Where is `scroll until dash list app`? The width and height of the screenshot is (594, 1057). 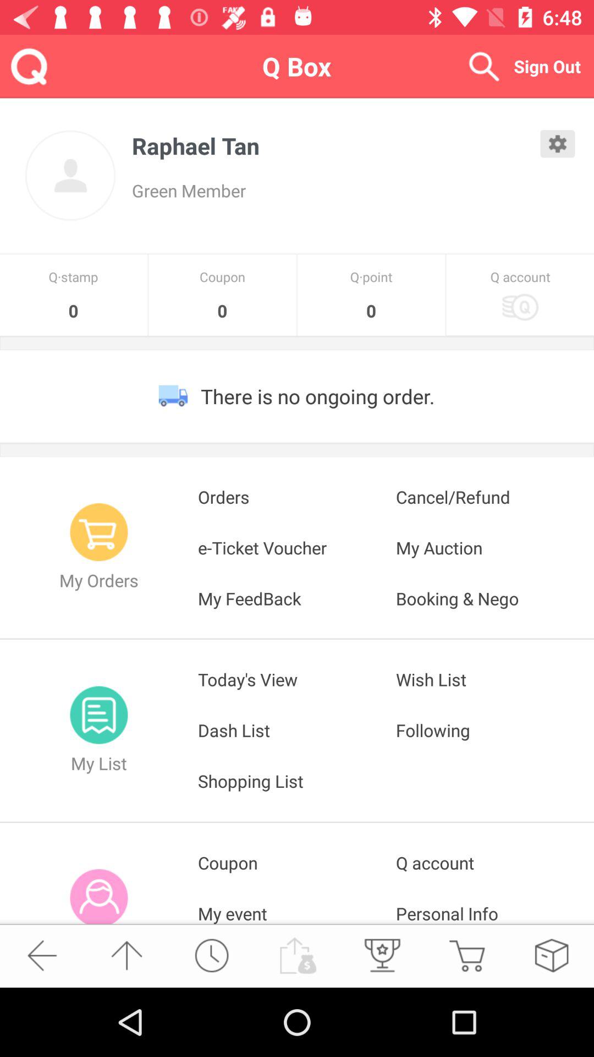 scroll until dash list app is located at coordinates (297, 730).